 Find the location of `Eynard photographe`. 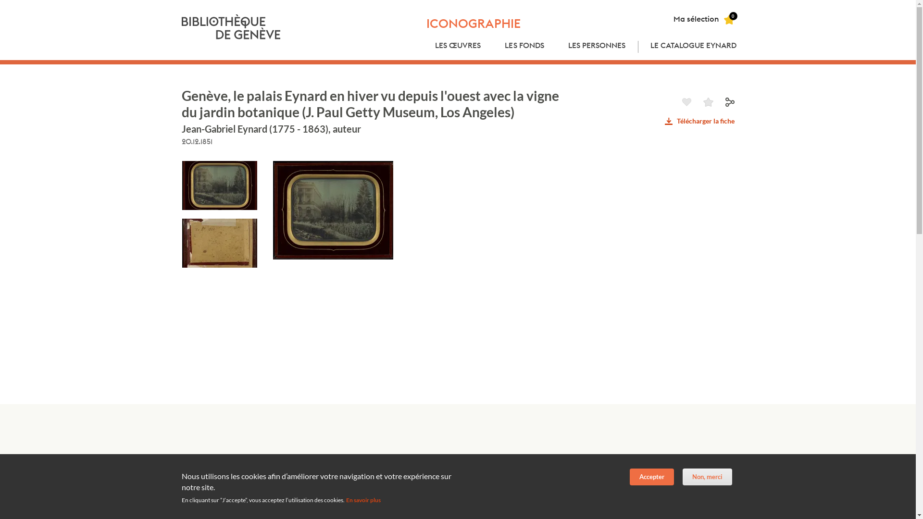

Eynard photographe is located at coordinates (216, 482).